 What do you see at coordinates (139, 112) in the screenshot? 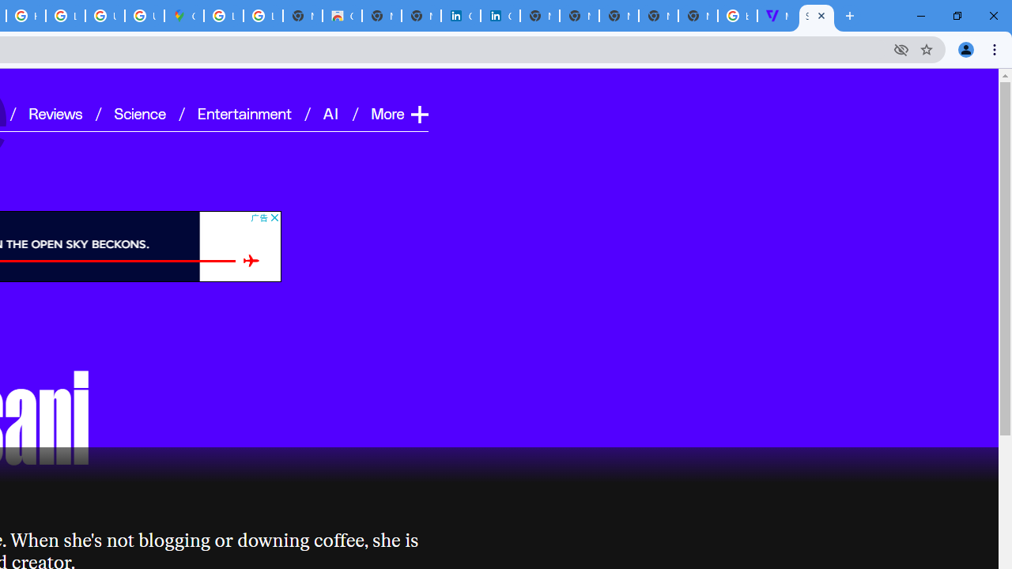
I see `Science` at bounding box center [139, 112].